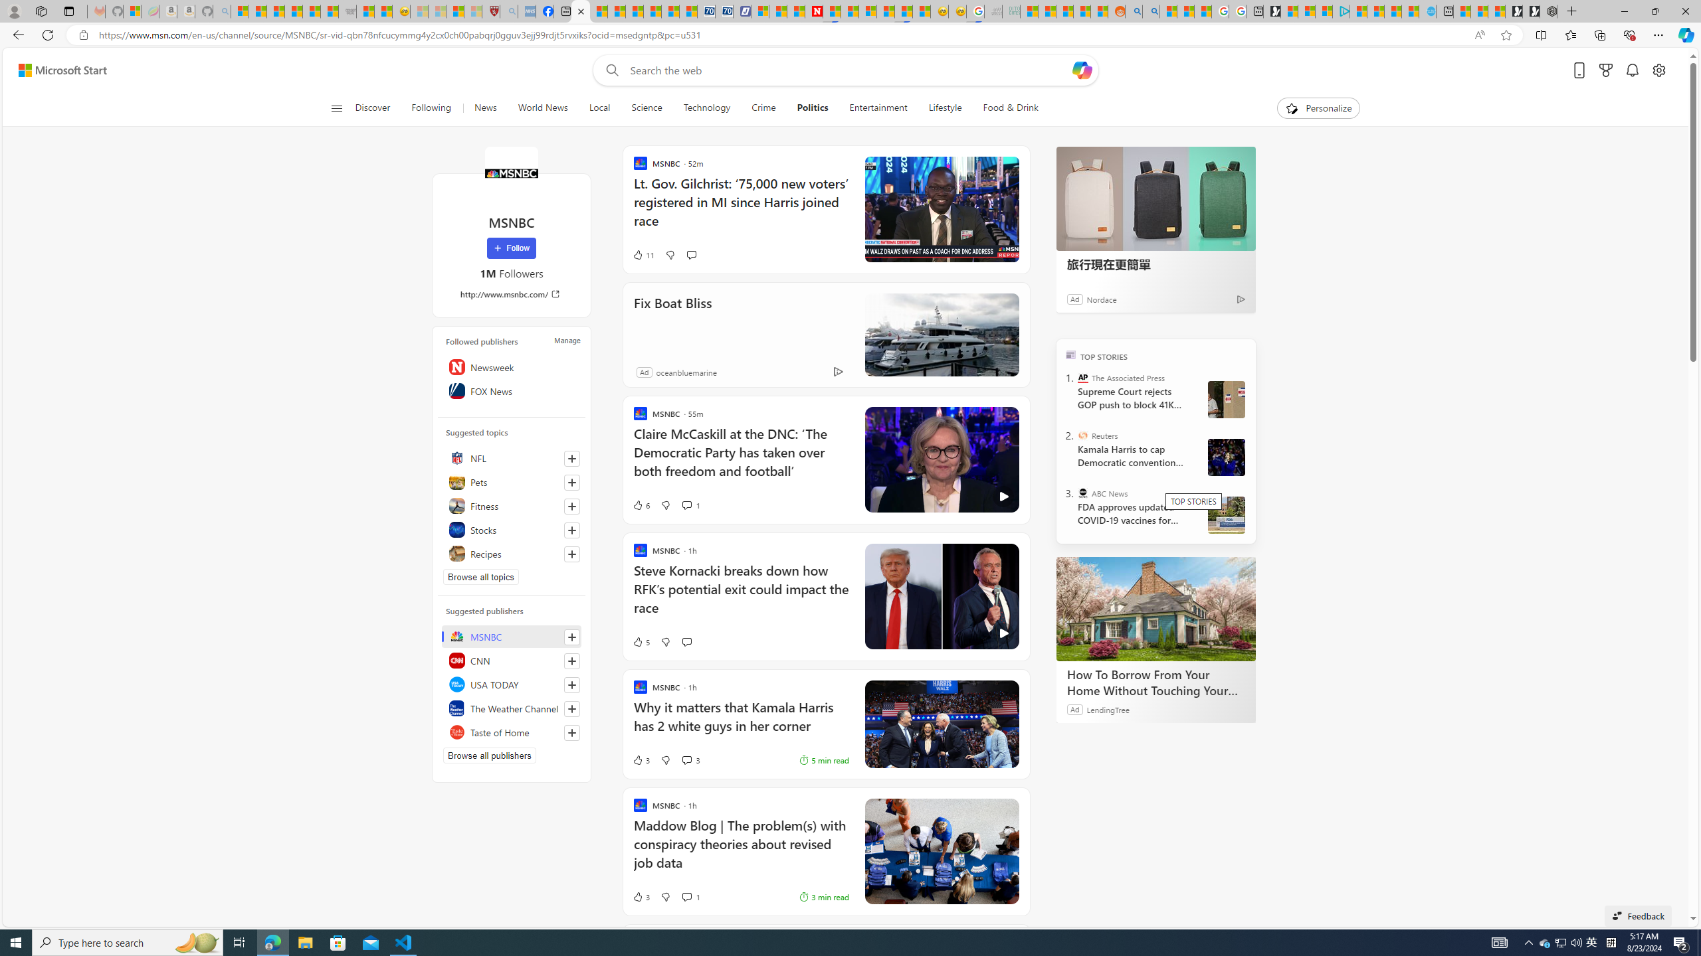 This screenshot has width=1701, height=956. Describe the element at coordinates (1083, 493) in the screenshot. I see `ABC News` at that location.